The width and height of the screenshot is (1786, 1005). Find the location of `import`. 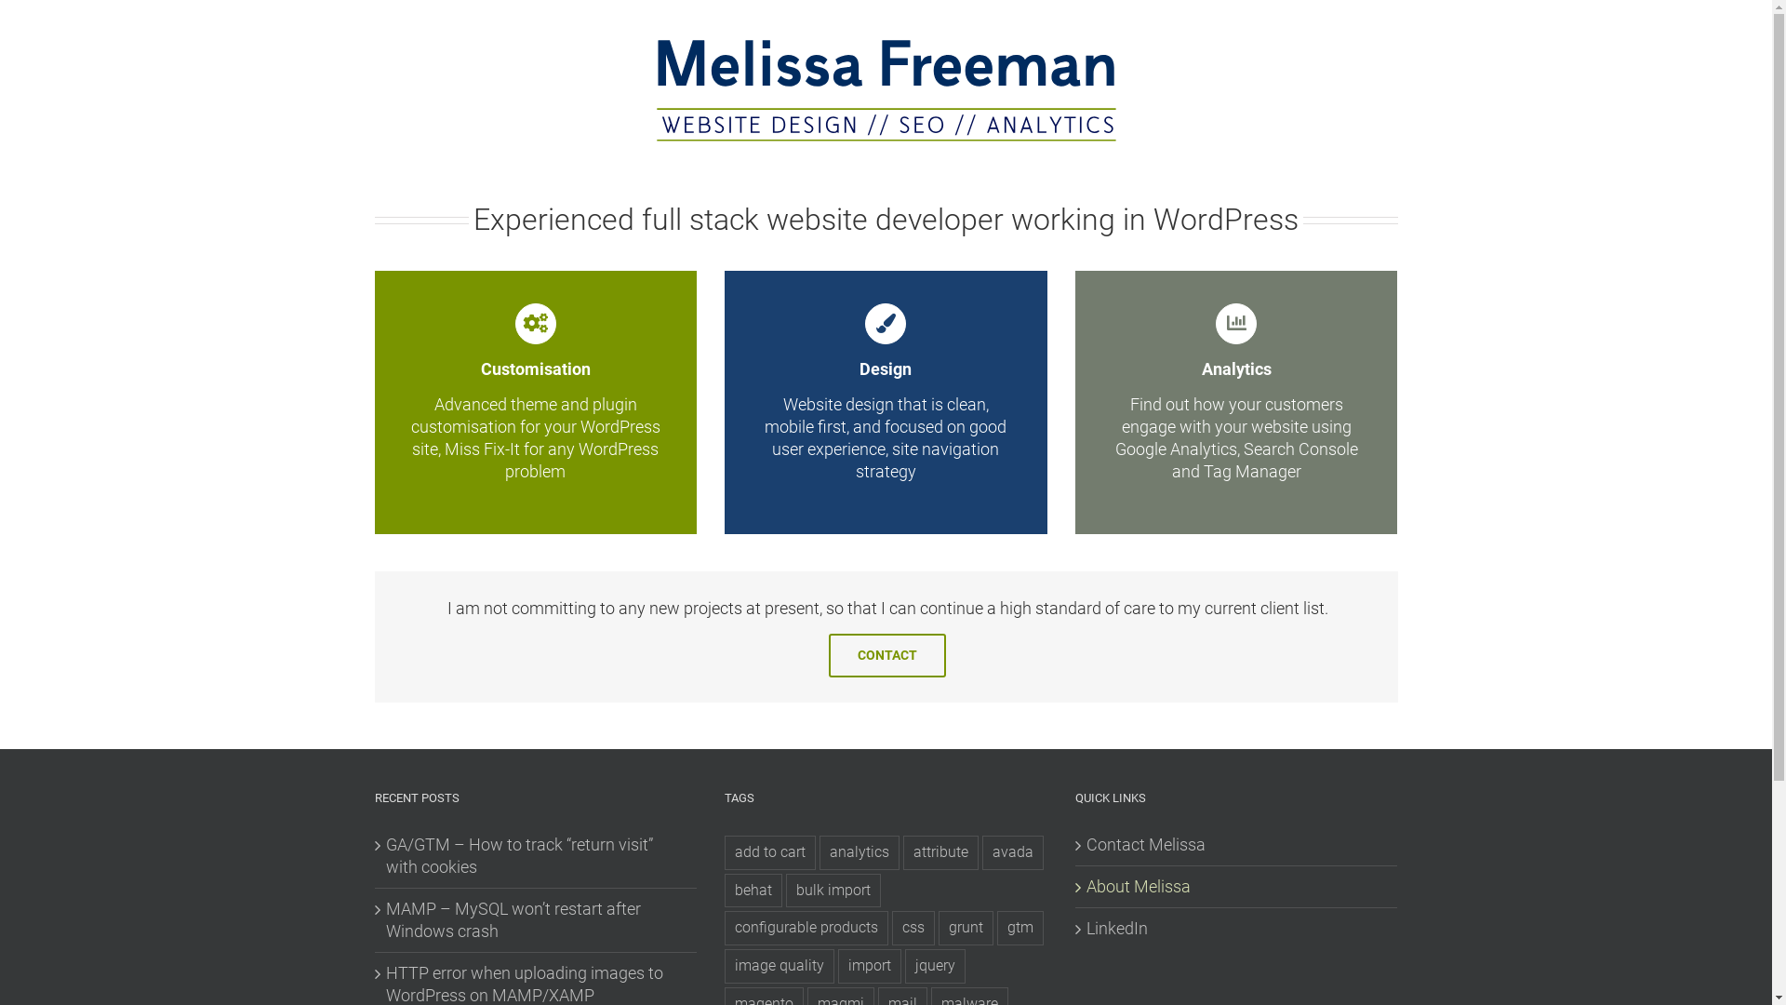

import is located at coordinates (869, 966).